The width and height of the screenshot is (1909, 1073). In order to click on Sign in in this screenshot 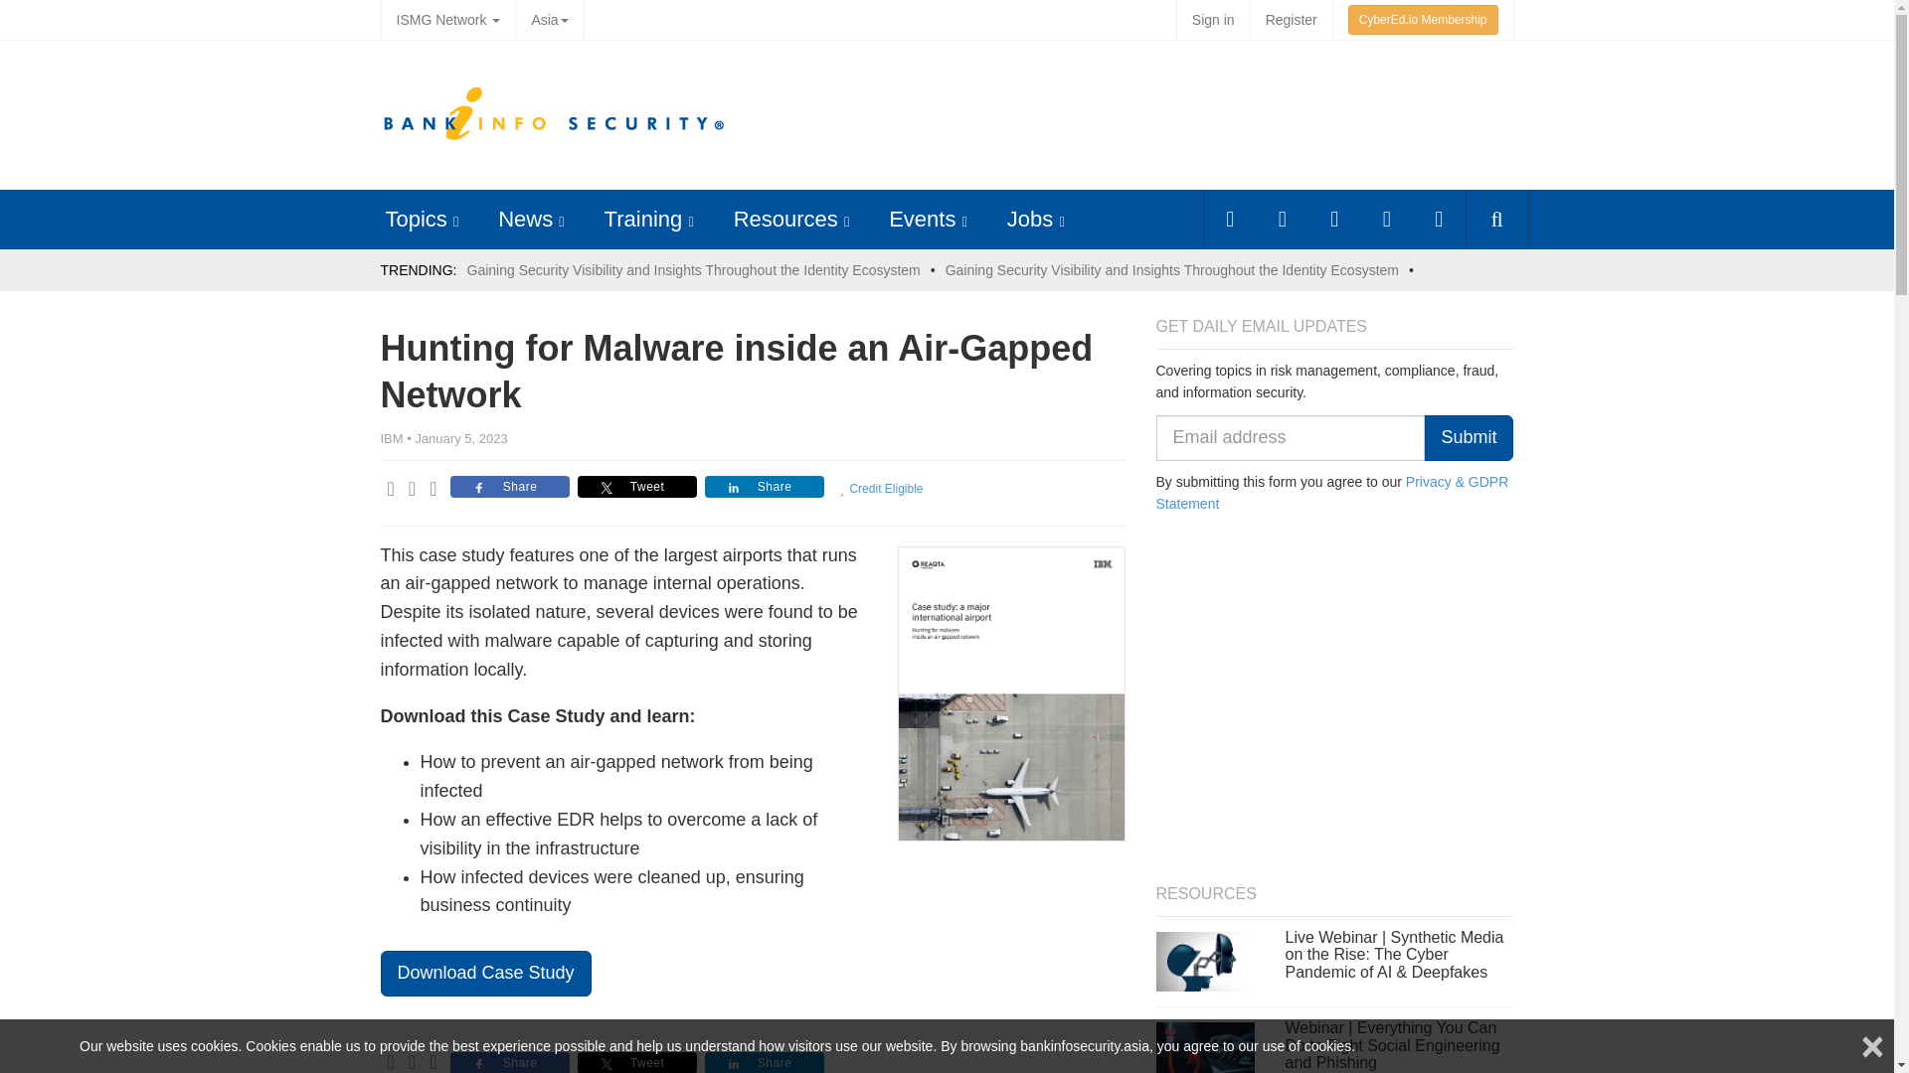, I will do `click(1213, 20)`.